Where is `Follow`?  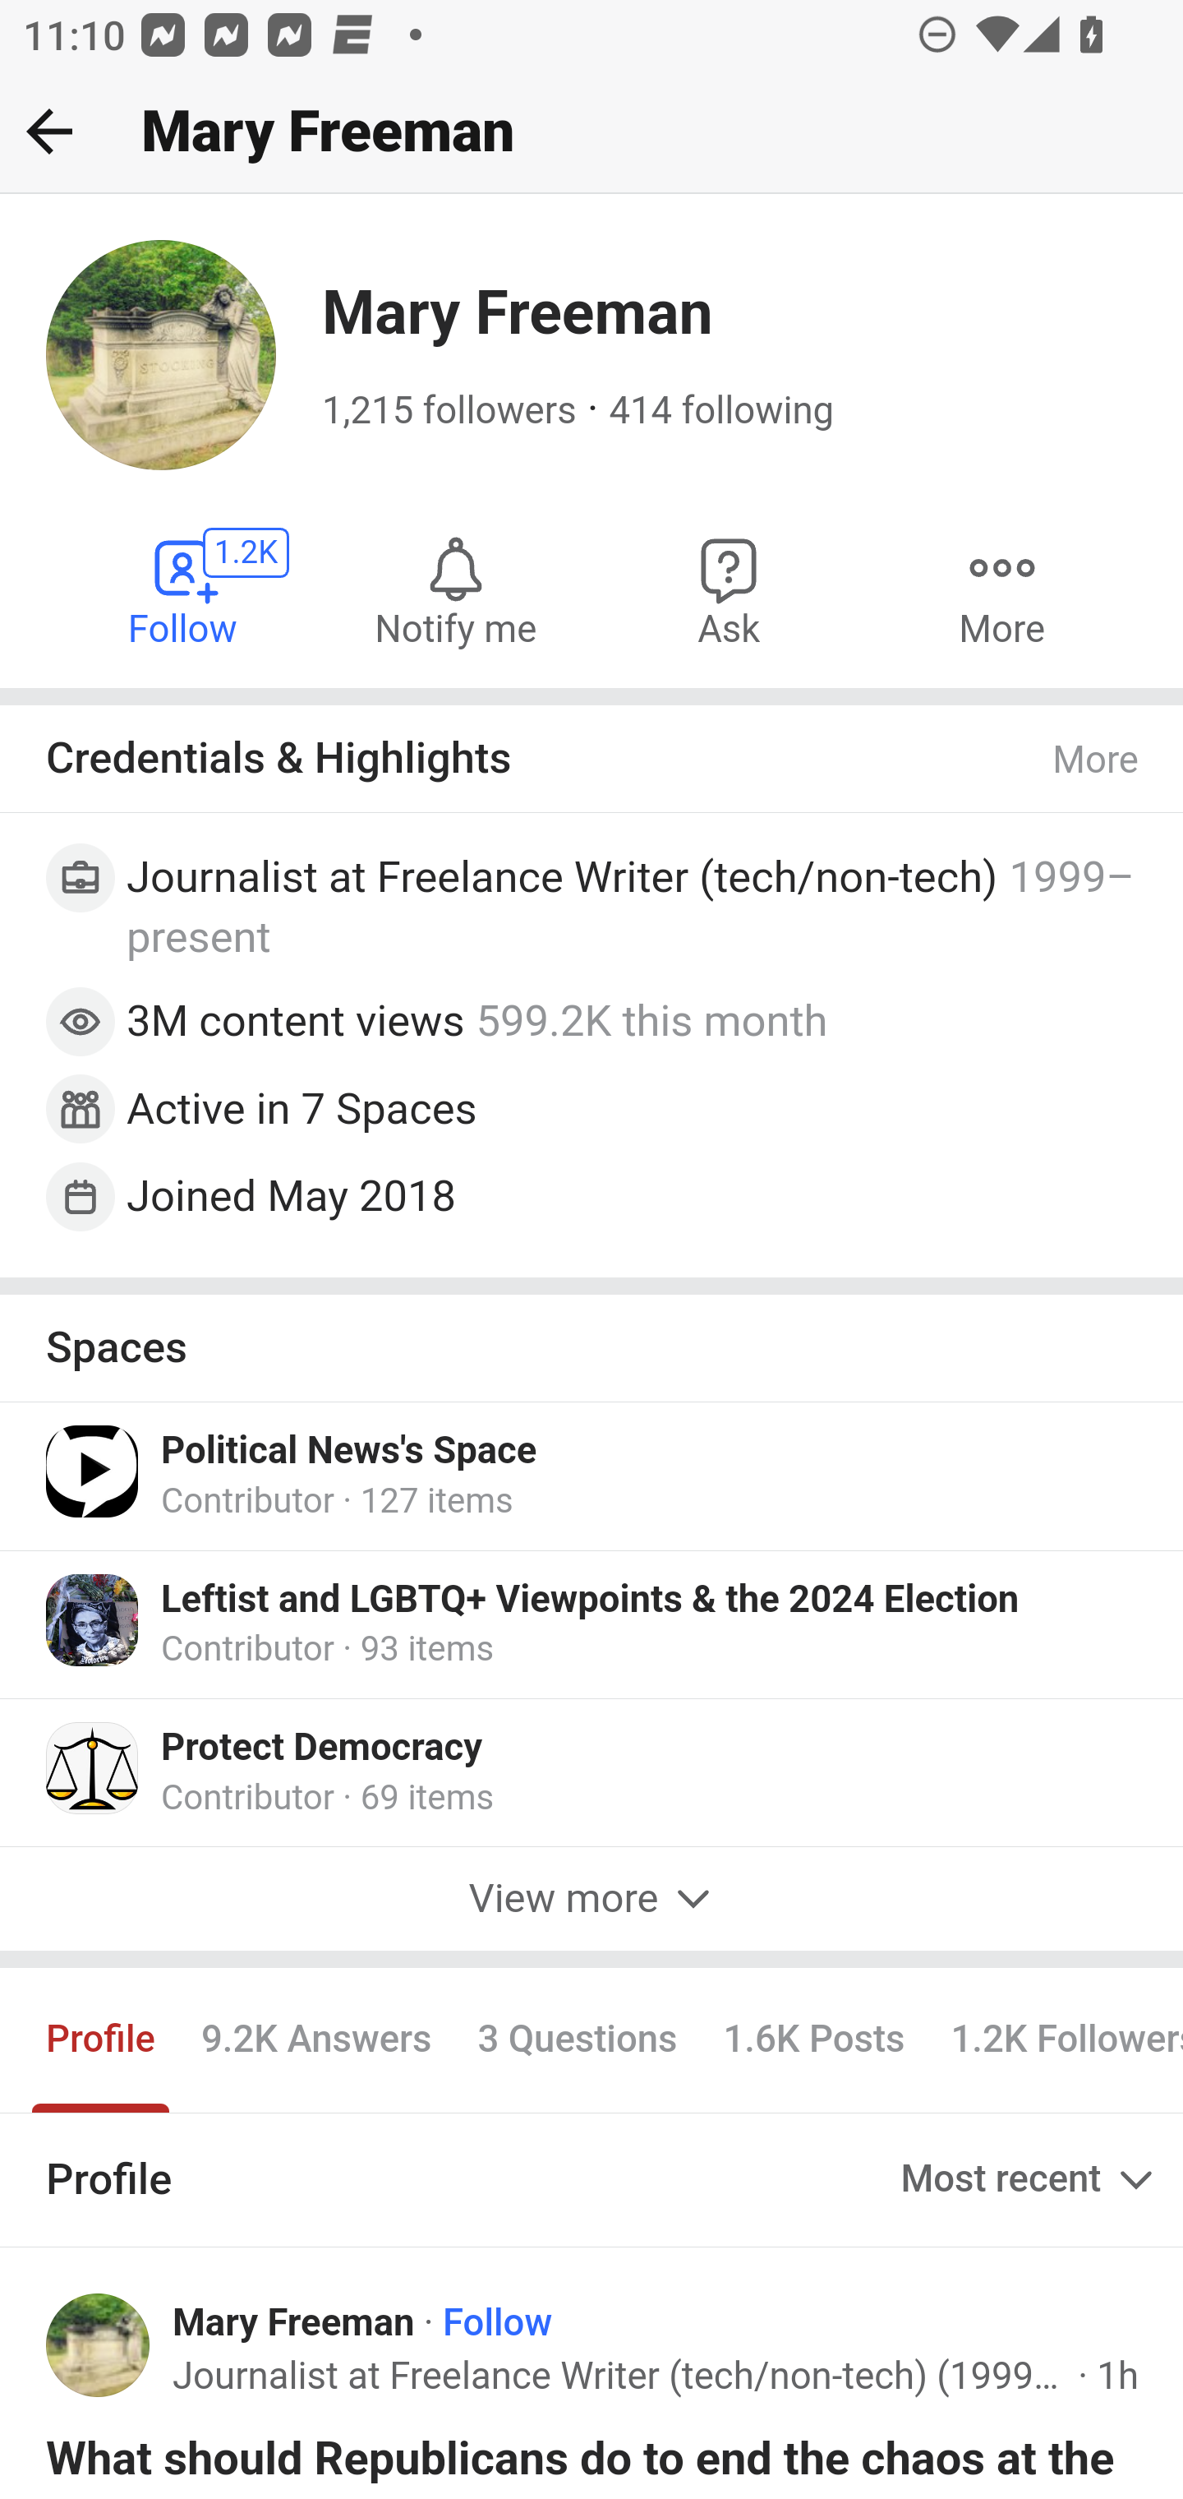 Follow is located at coordinates (498, 2322).